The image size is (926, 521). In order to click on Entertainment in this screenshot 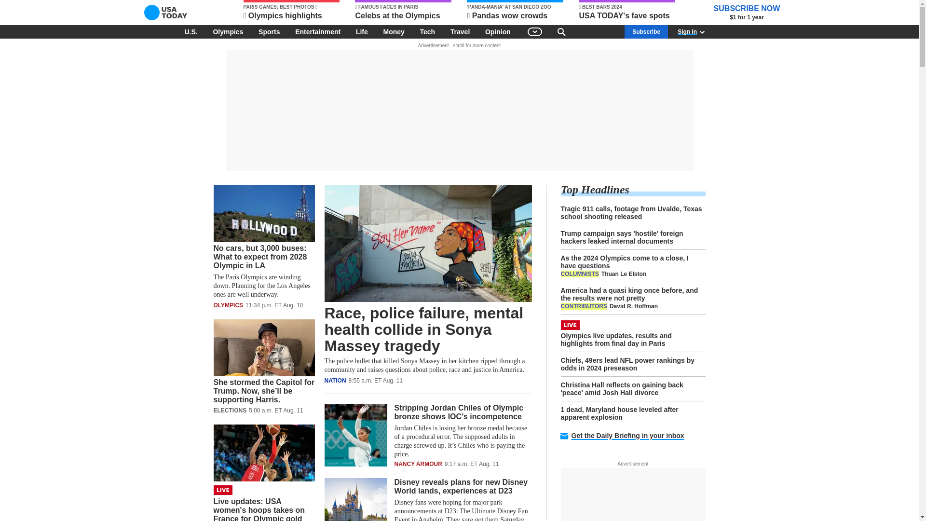, I will do `click(318, 31)`.